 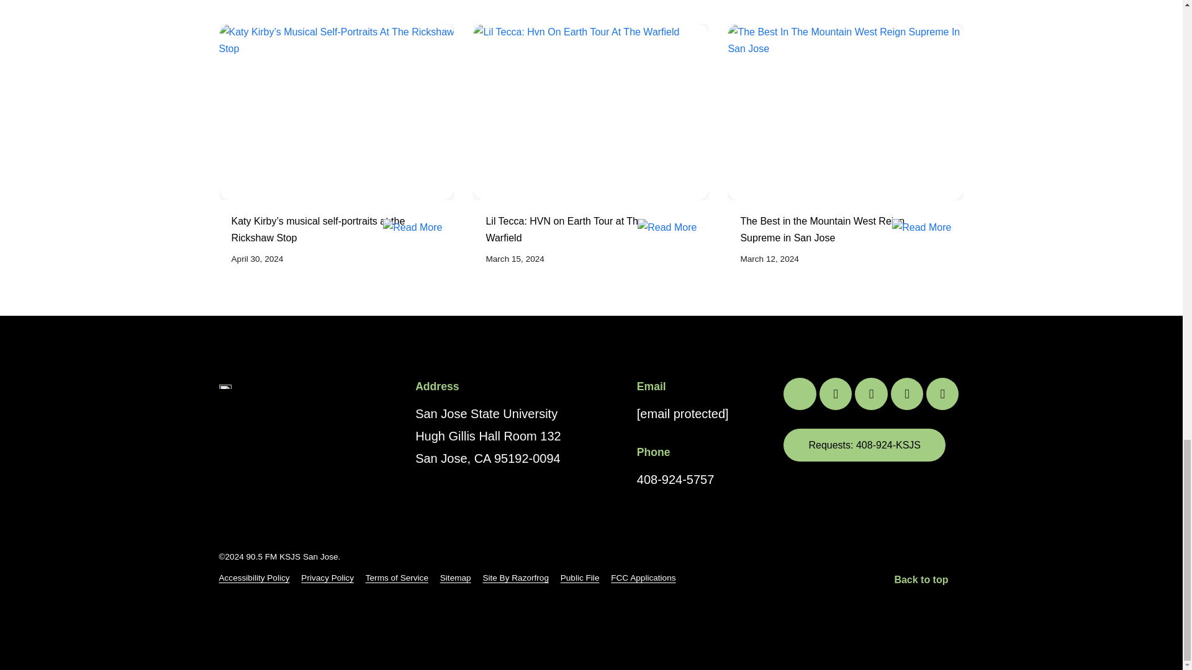 I want to click on Back to top, so click(x=921, y=579).